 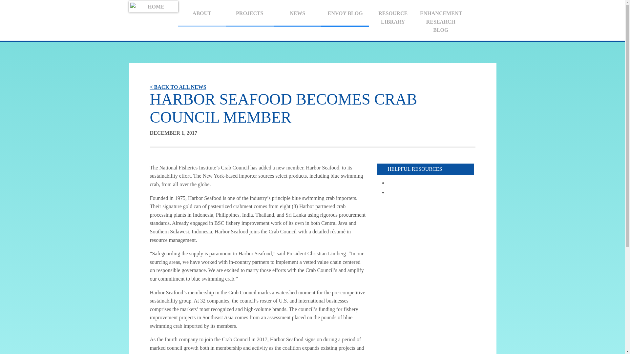 What do you see at coordinates (201, 14) in the screenshot?
I see `ABOUT` at bounding box center [201, 14].